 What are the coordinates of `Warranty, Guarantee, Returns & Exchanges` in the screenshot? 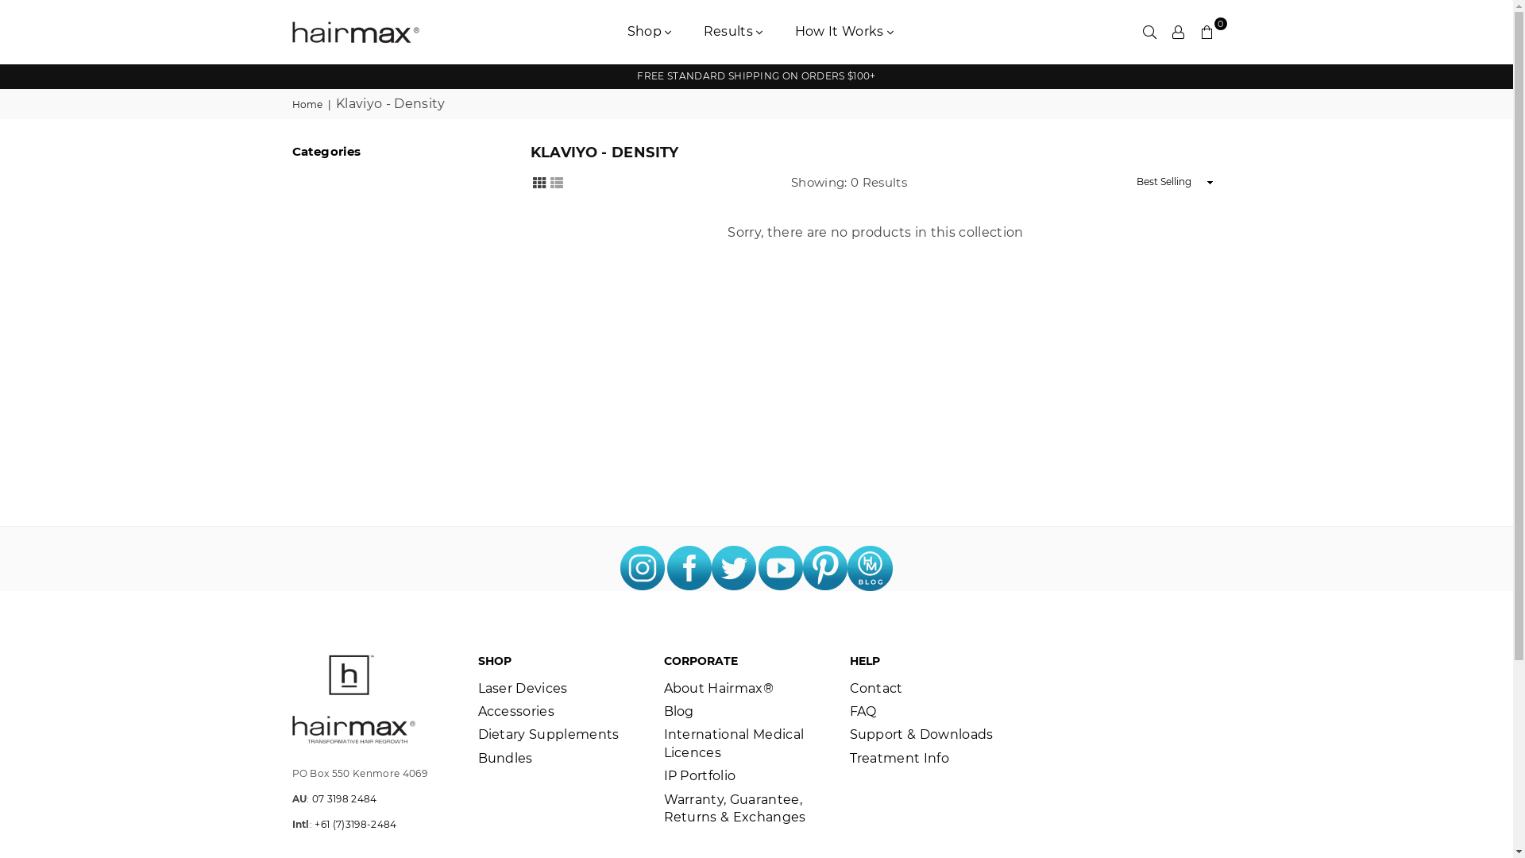 It's located at (735, 809).